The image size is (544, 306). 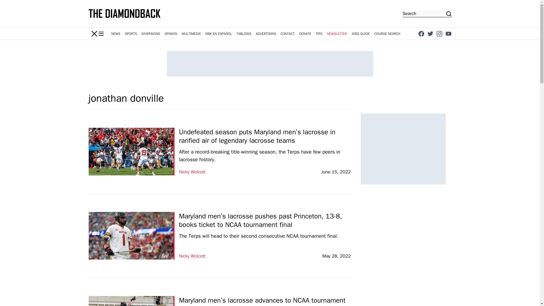 What do you see at coordinates (319, 34) in the screenshot?
I see `Tips` at bounding box center [319, 34].